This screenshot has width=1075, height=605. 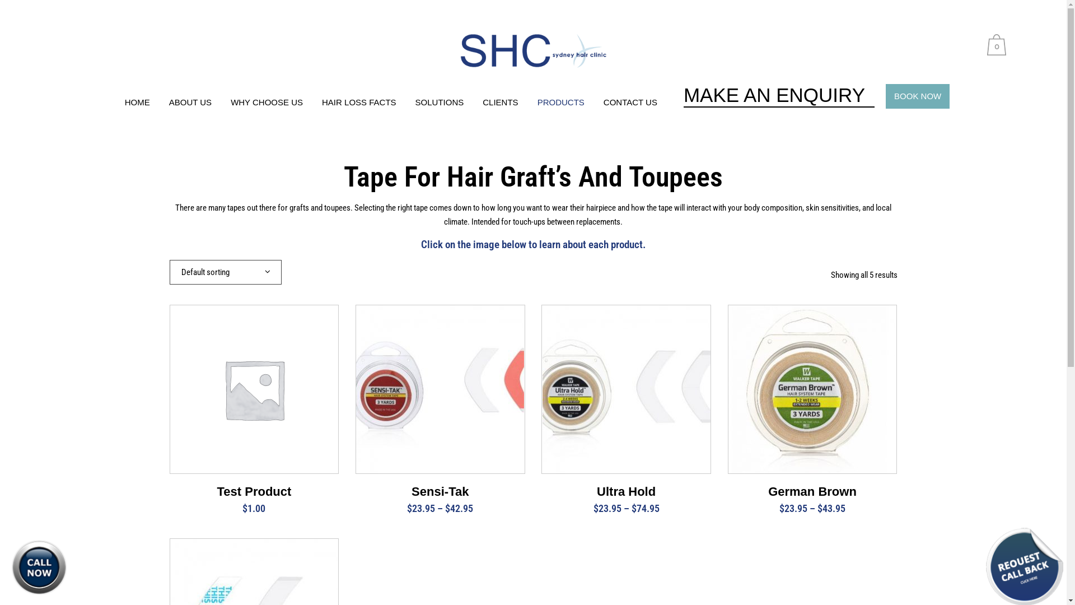 I want to click on PRODUCTS, so click(x=561, y=102).